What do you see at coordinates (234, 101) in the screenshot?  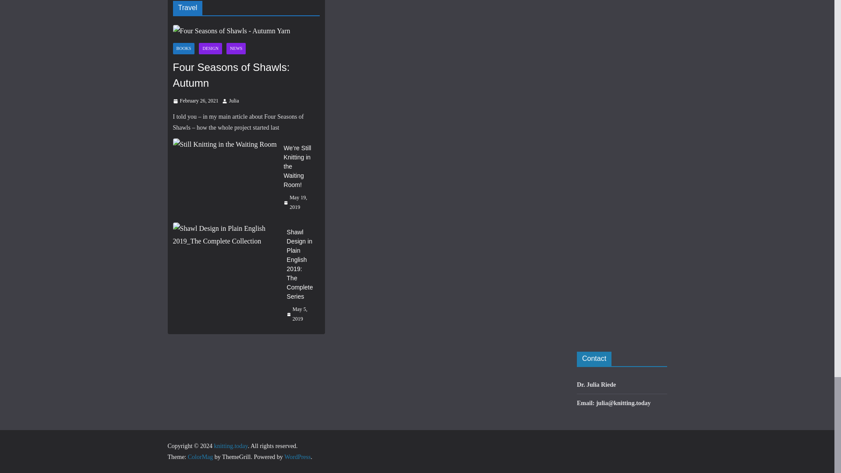 I see `Julia` at bounding box center [234, 101].